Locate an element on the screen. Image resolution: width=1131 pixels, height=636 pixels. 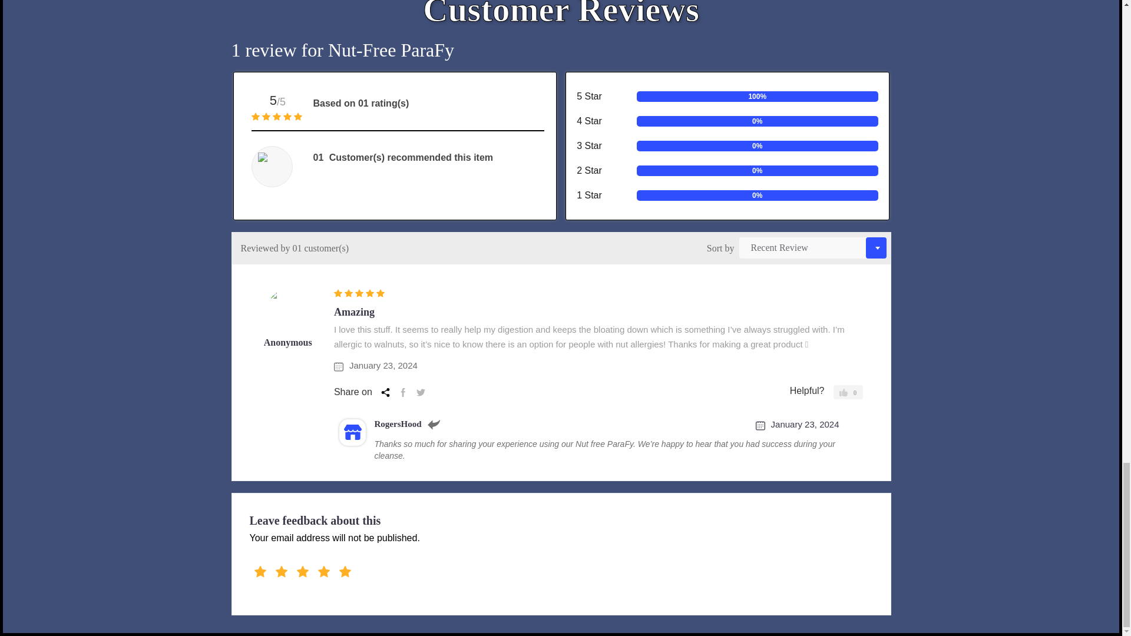
2 is located at coordinates (253, 569).